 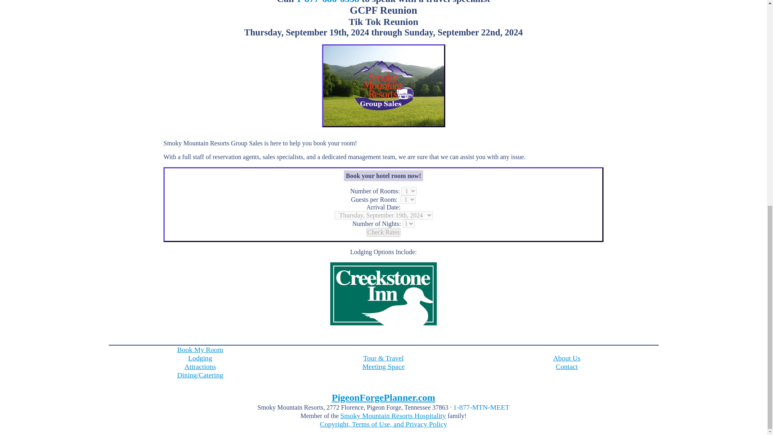 What do you see at coordinates (383, 232) in the screenshot?
I see `Check Rates` at bounding box center [383, 232].